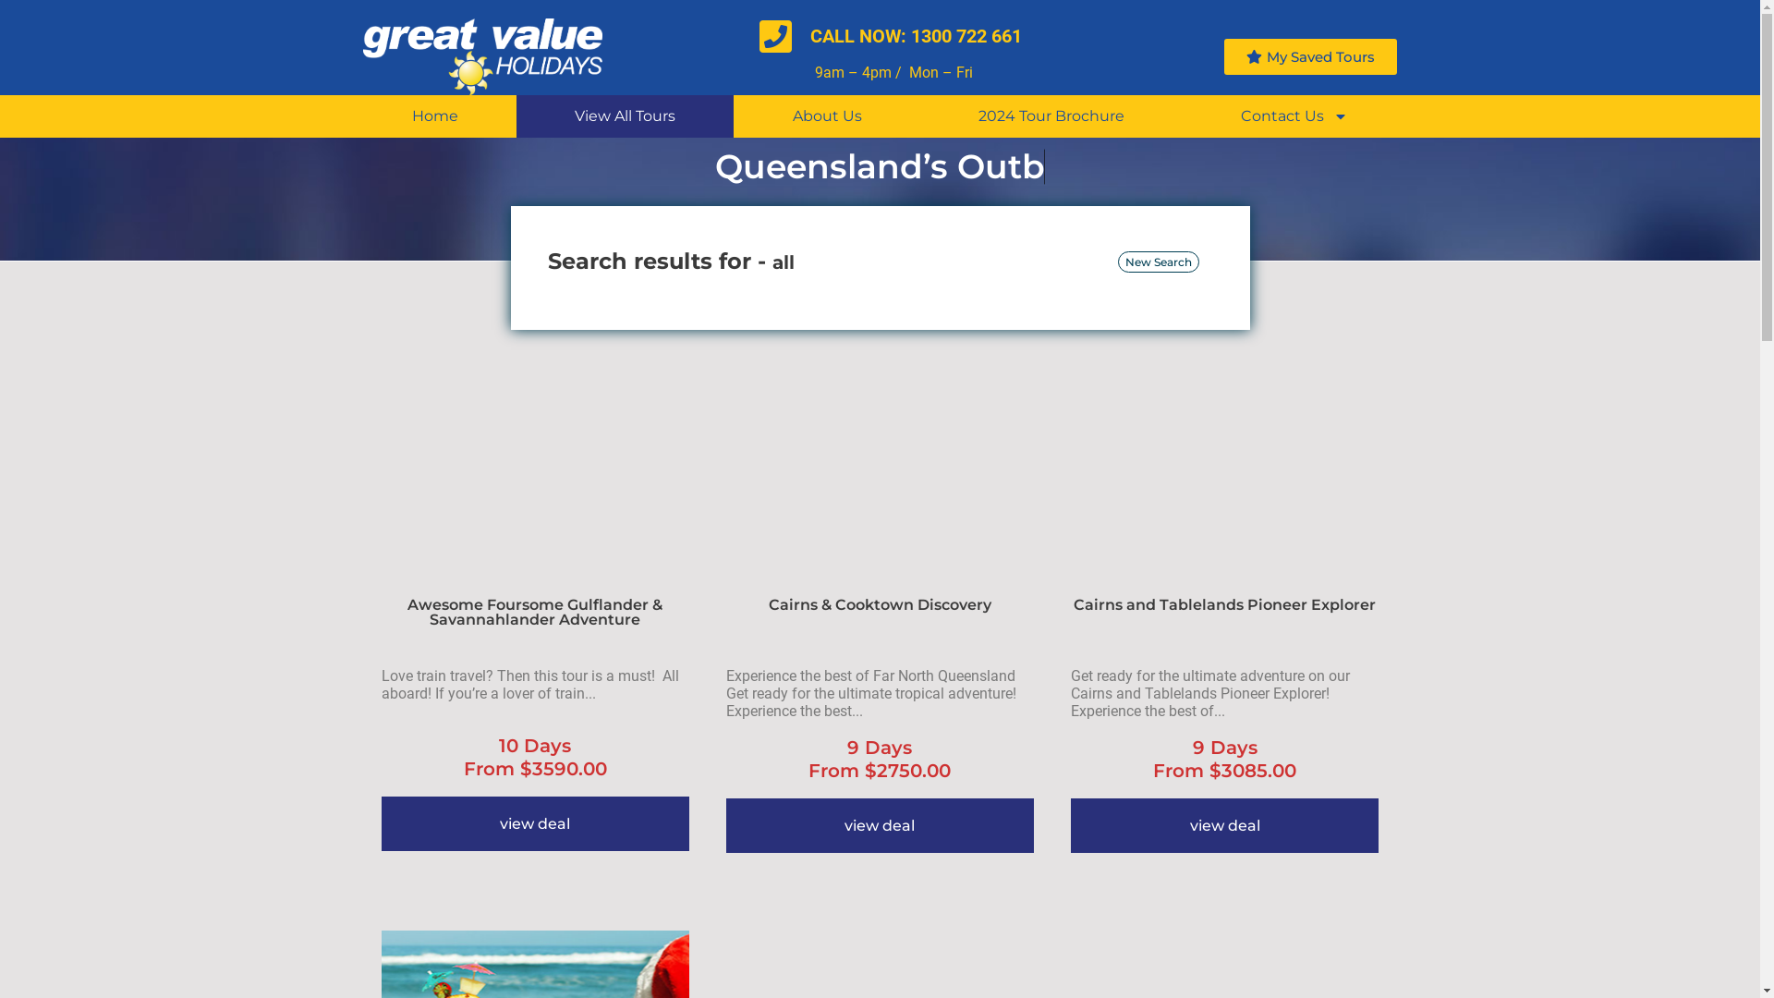 This screenshot has height=998, width=1774. Describe the element at coordinates (1294, 116) in the screenshot. I see `Contact Us` at that location.